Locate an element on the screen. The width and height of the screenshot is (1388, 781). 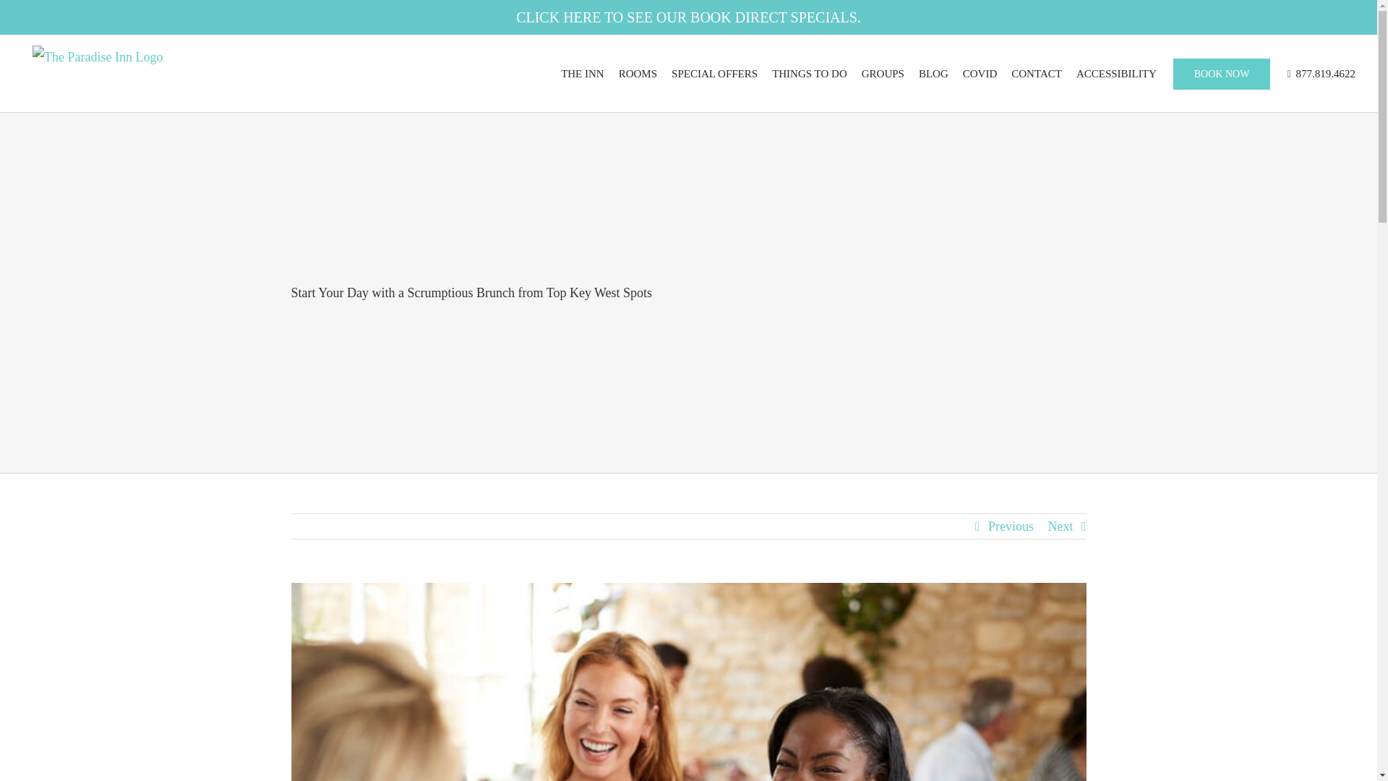
CLICK HERE TO SEE OUR BOOK DIRECT SPECIALS. is located at coordinates (688, 17).